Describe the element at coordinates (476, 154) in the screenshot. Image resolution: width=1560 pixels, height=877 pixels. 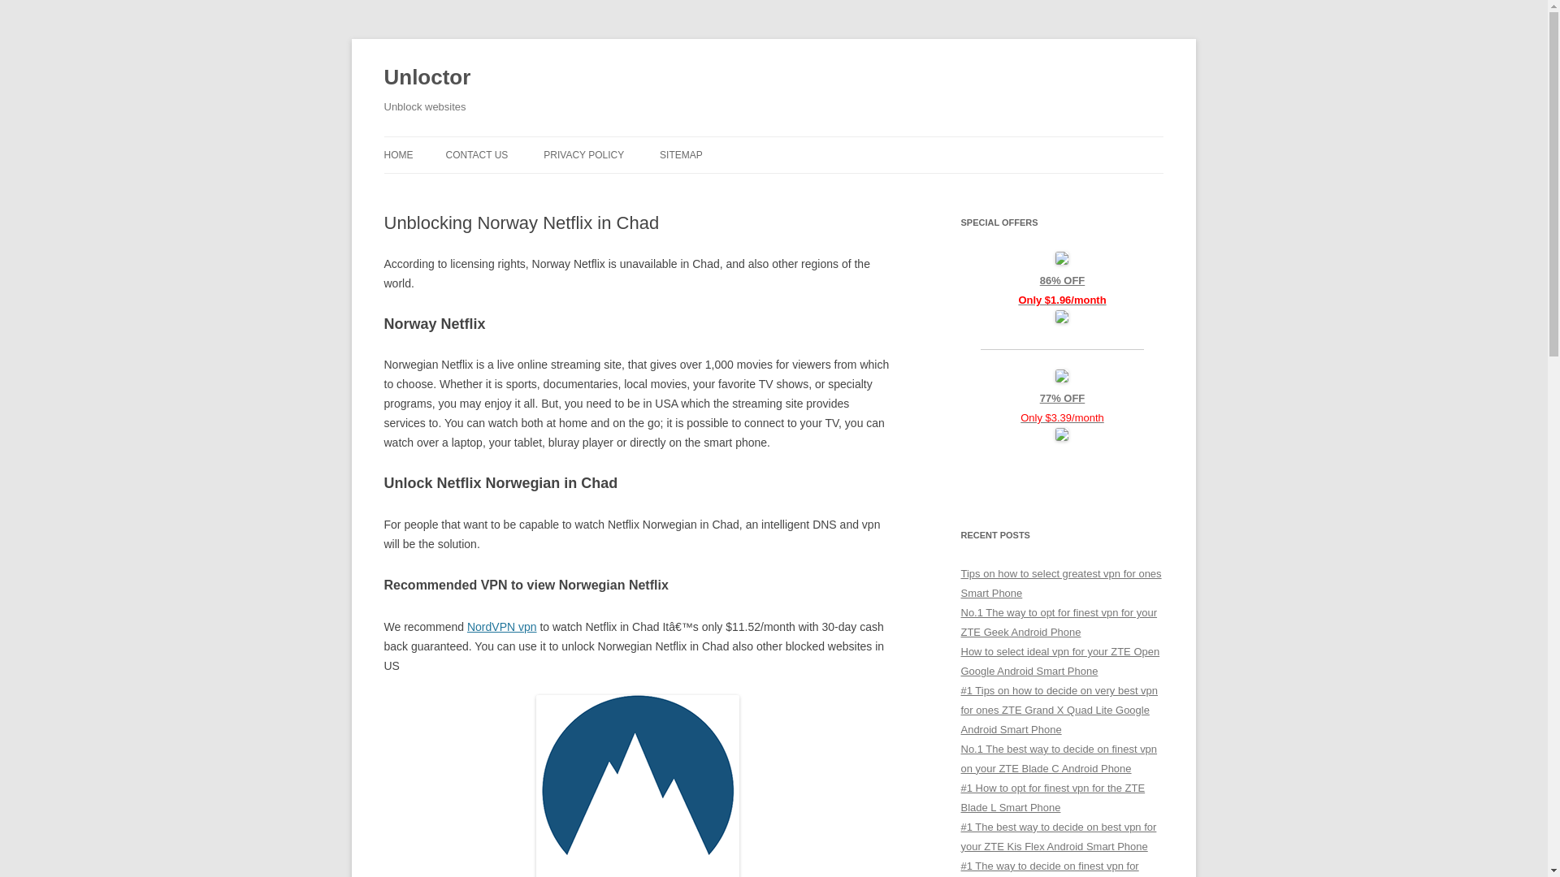
I see `CONTACT US` at that location.